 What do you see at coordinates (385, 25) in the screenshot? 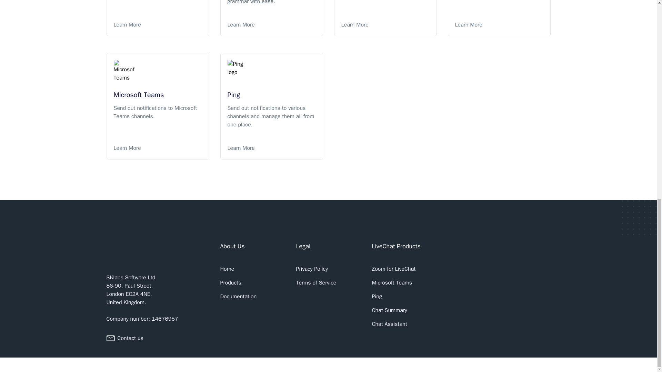
I see `Learn More` at bounding box center [385, 25].